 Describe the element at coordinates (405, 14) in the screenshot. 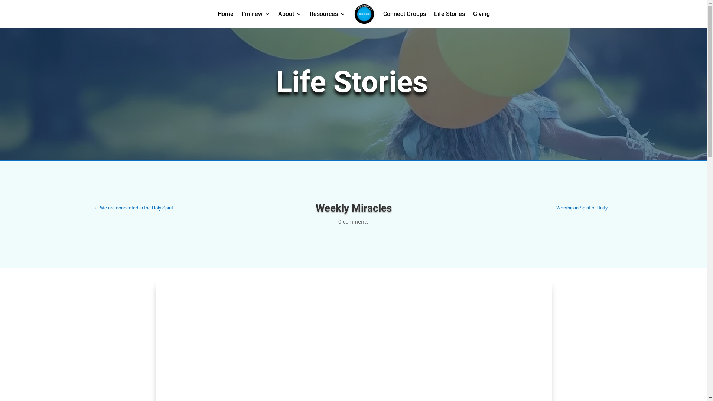

I see `Connect Groups` at that location.